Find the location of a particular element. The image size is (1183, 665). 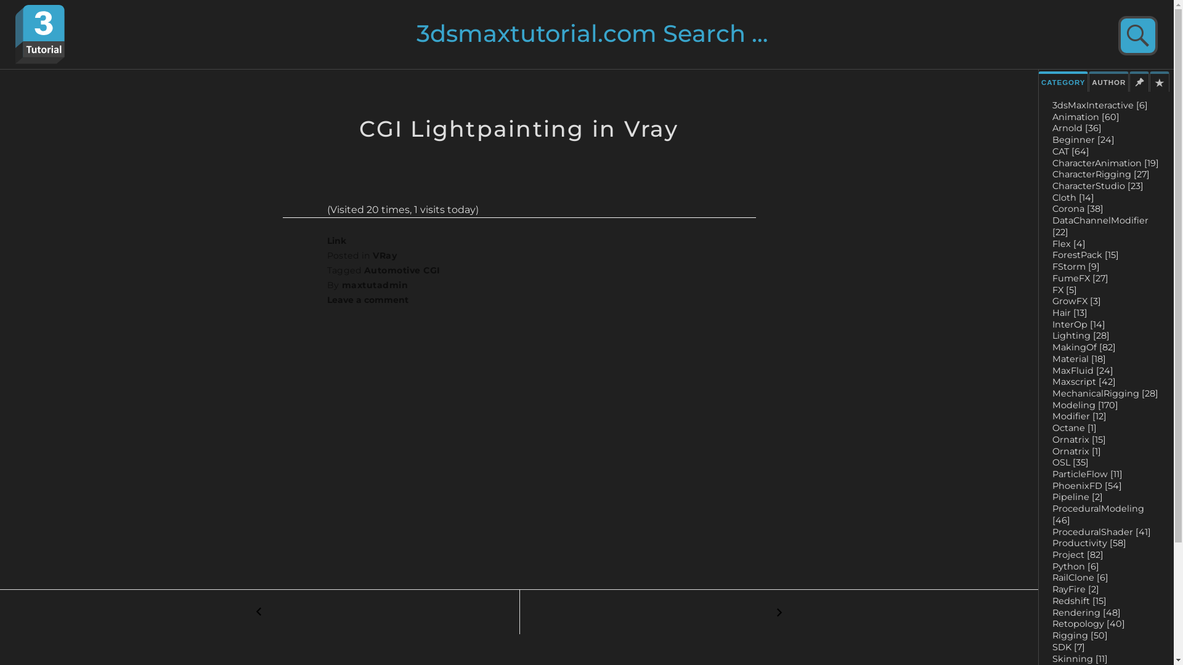

MaxFluid [24] is located at coordinates (1083, 371).